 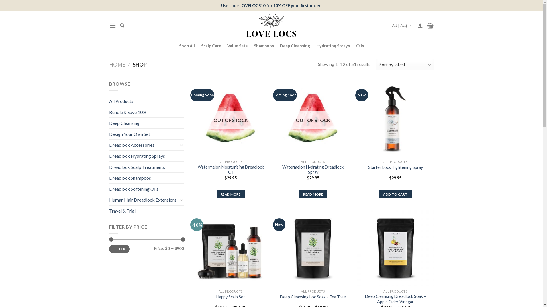 I want to click on Shop All, so click(x=187, y=46).